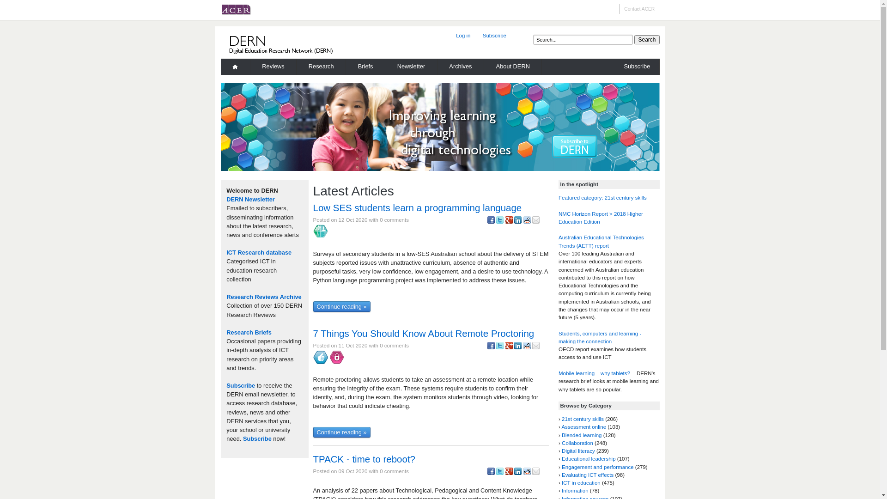 Image resolution: width=887 pixels, height=499 pixels. What do you see at coordinates (575, 491) in the screenshot?
I see `Information` at bounding box center [575, 491].